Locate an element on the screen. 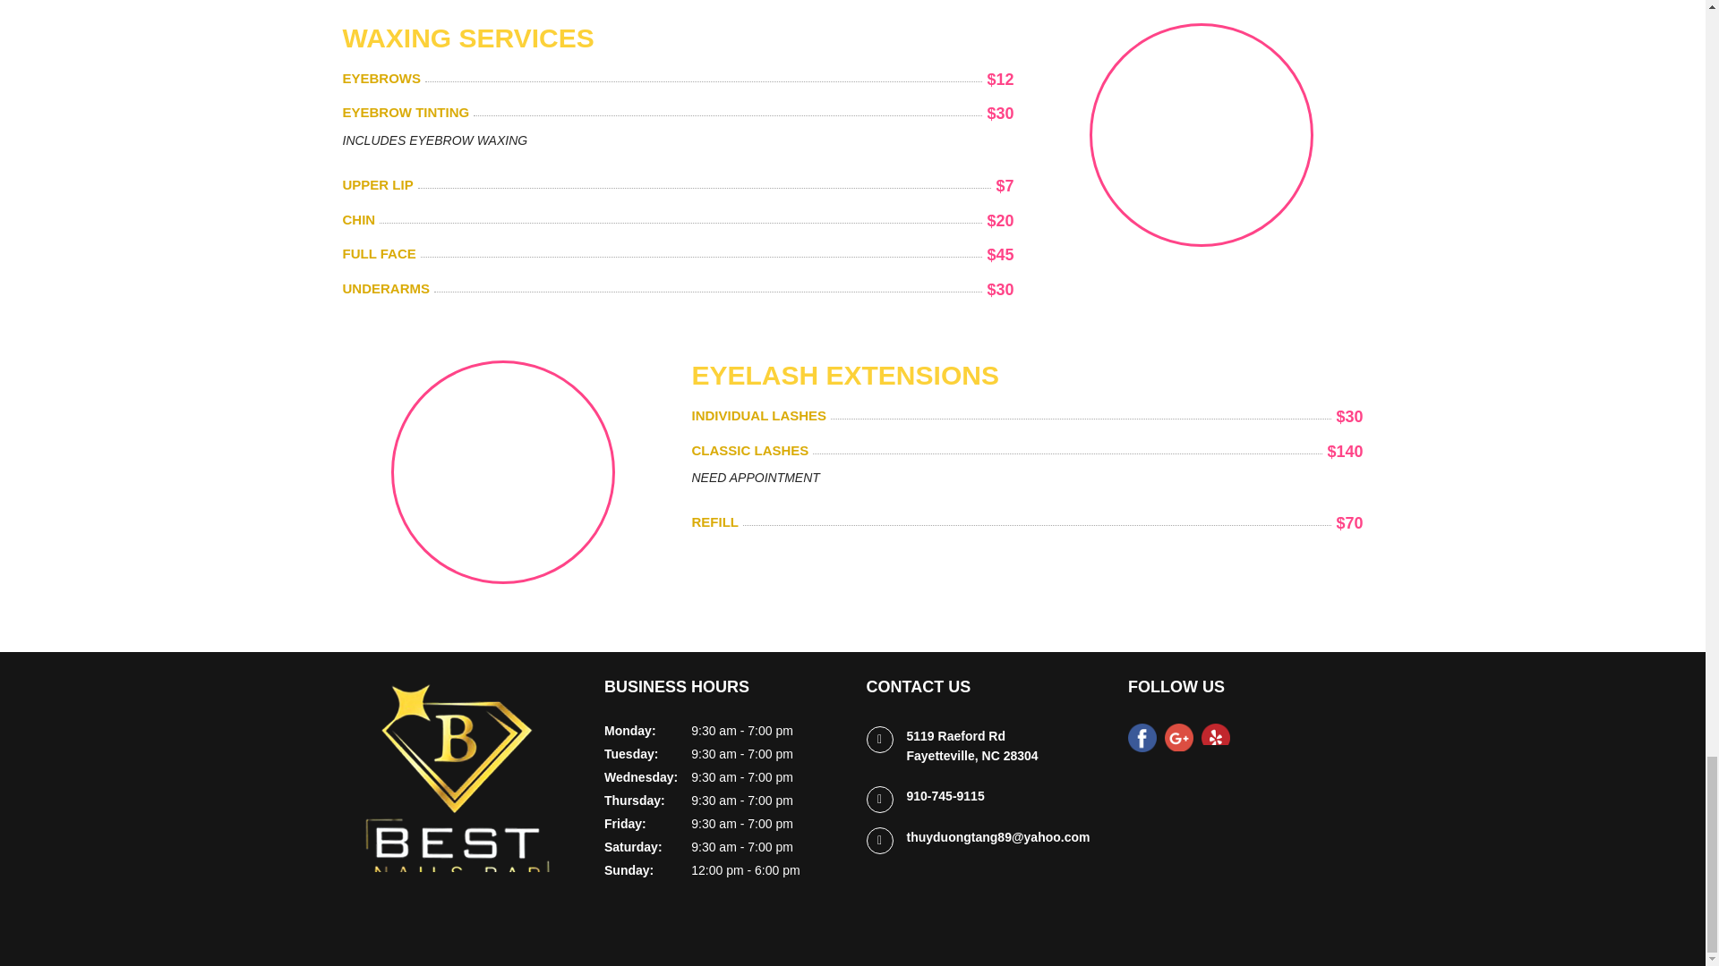  Yelp is located at coordinates (1218, 738).